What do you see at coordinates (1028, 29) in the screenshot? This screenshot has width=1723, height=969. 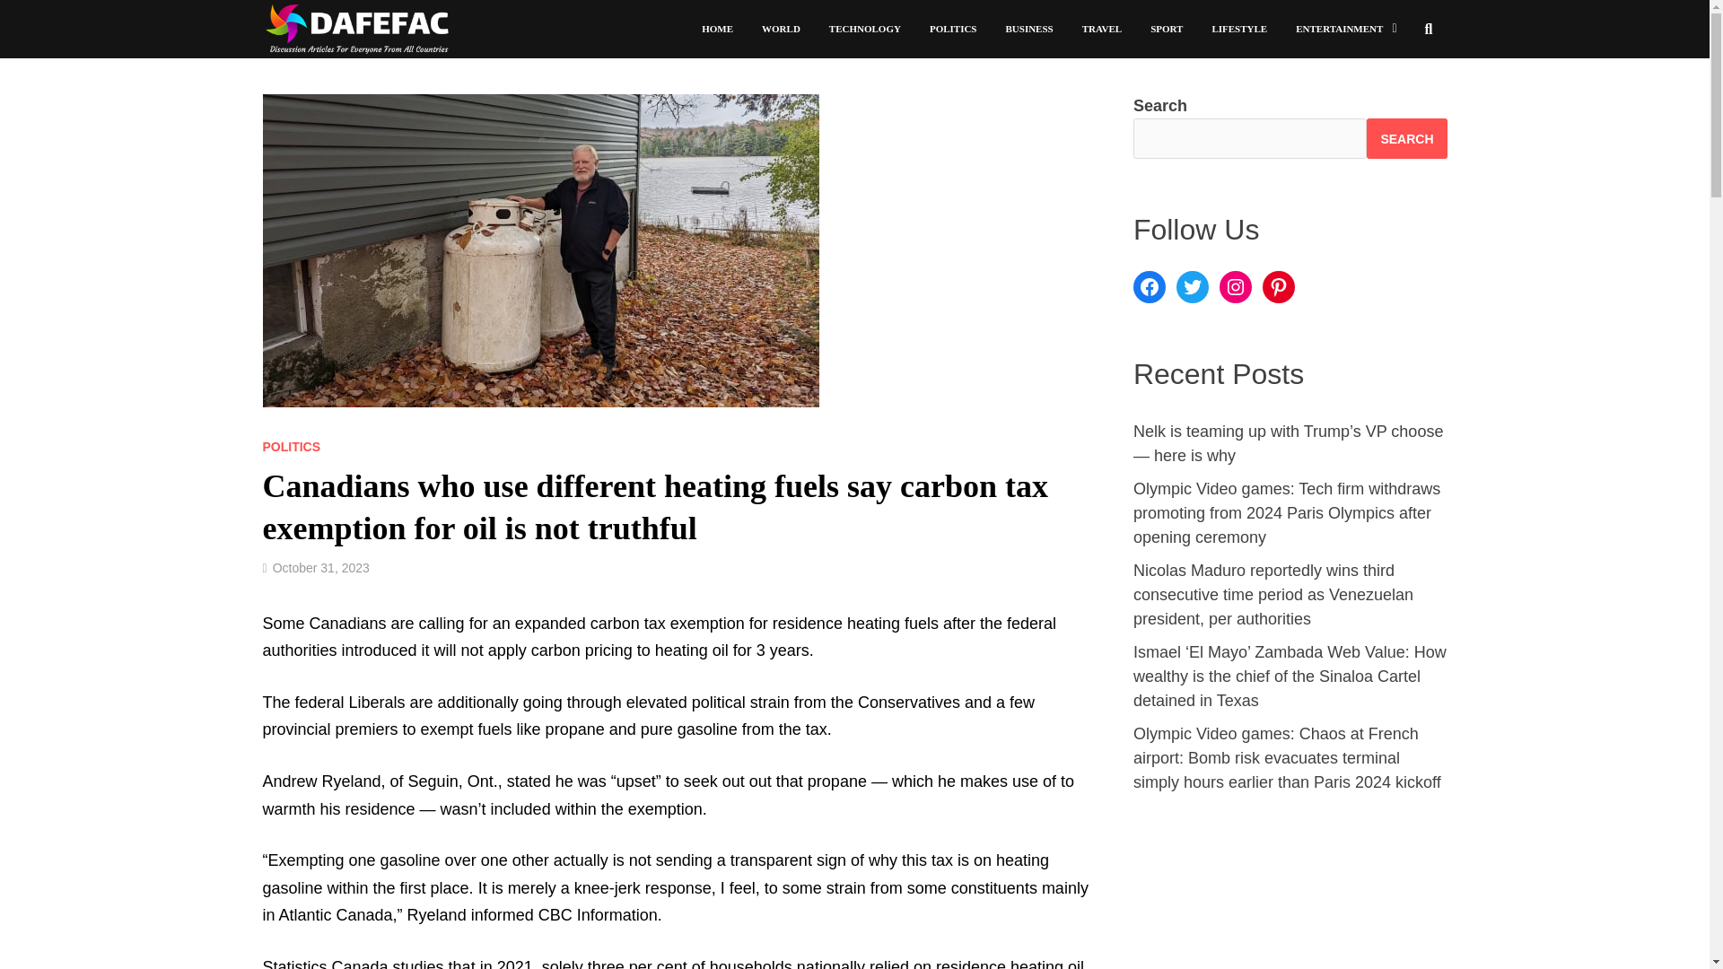 I see `BUSINESS` at bounding box center [1028, 29].